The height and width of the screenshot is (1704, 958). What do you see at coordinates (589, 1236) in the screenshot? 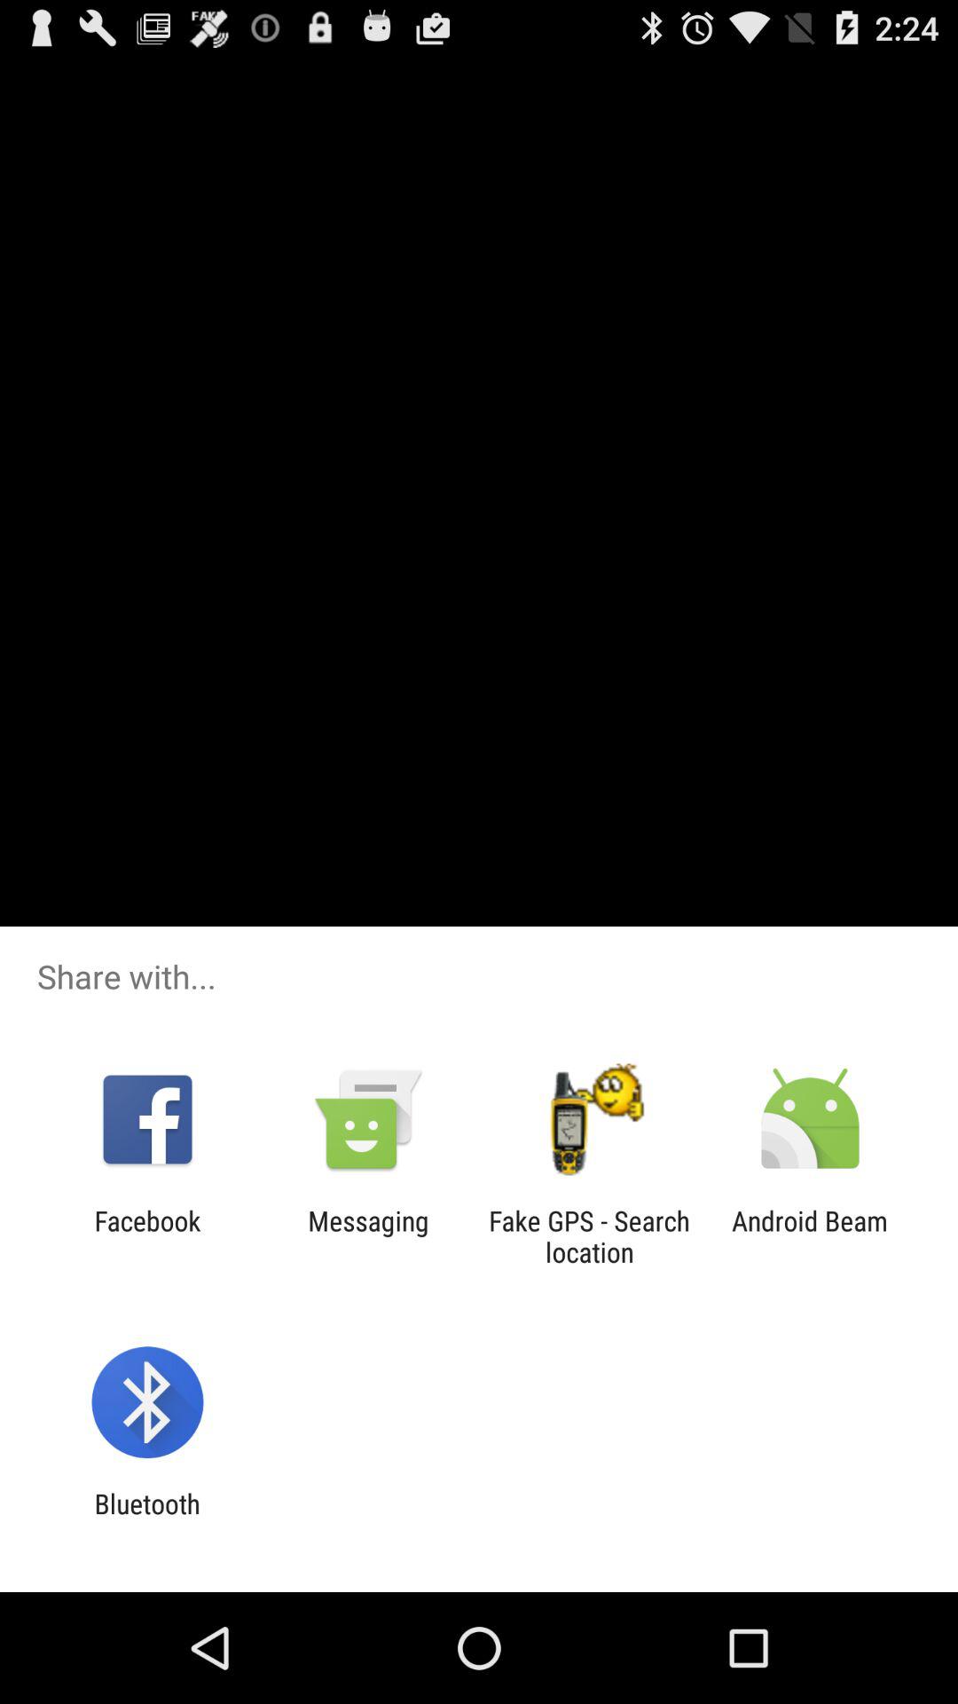
I see `choose the item next to the android beam app` at bounding box center [589, 1236].